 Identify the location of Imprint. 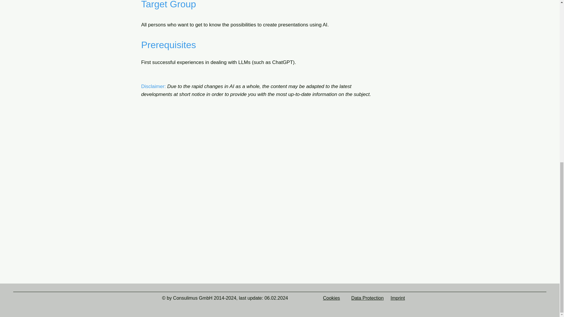
(398, 298).